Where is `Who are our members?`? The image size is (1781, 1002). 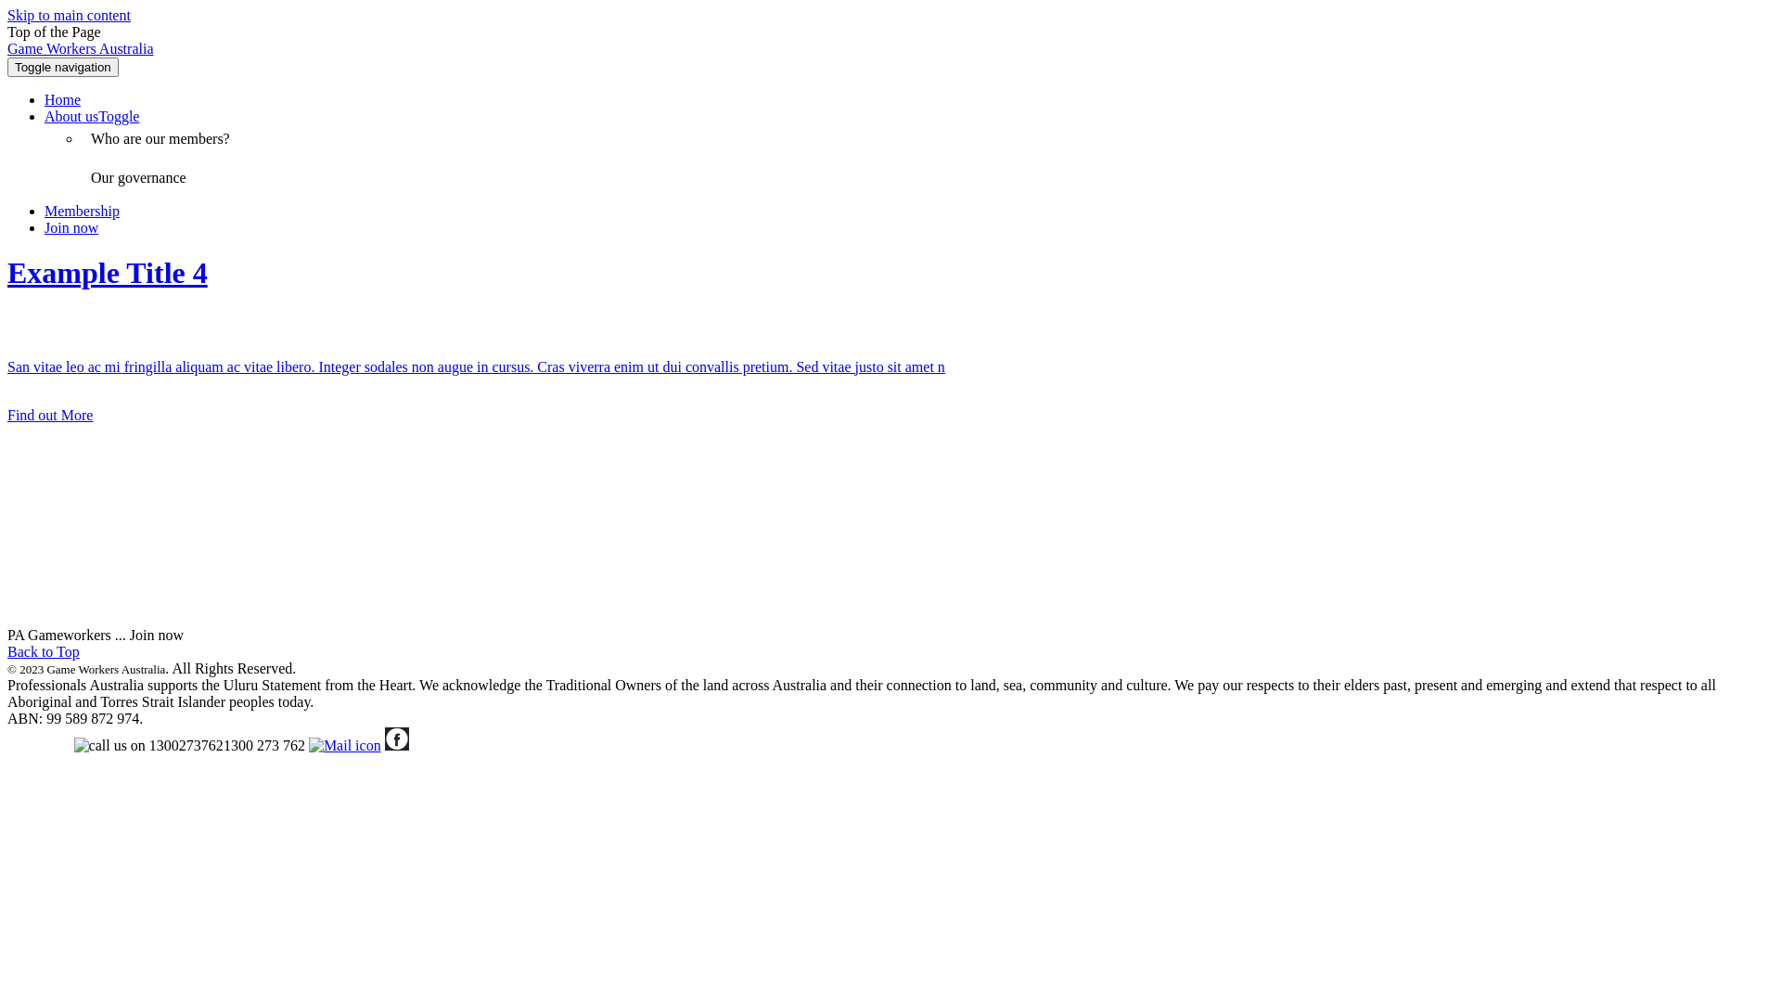
Who are our members? is located at coordinates (160, 139).